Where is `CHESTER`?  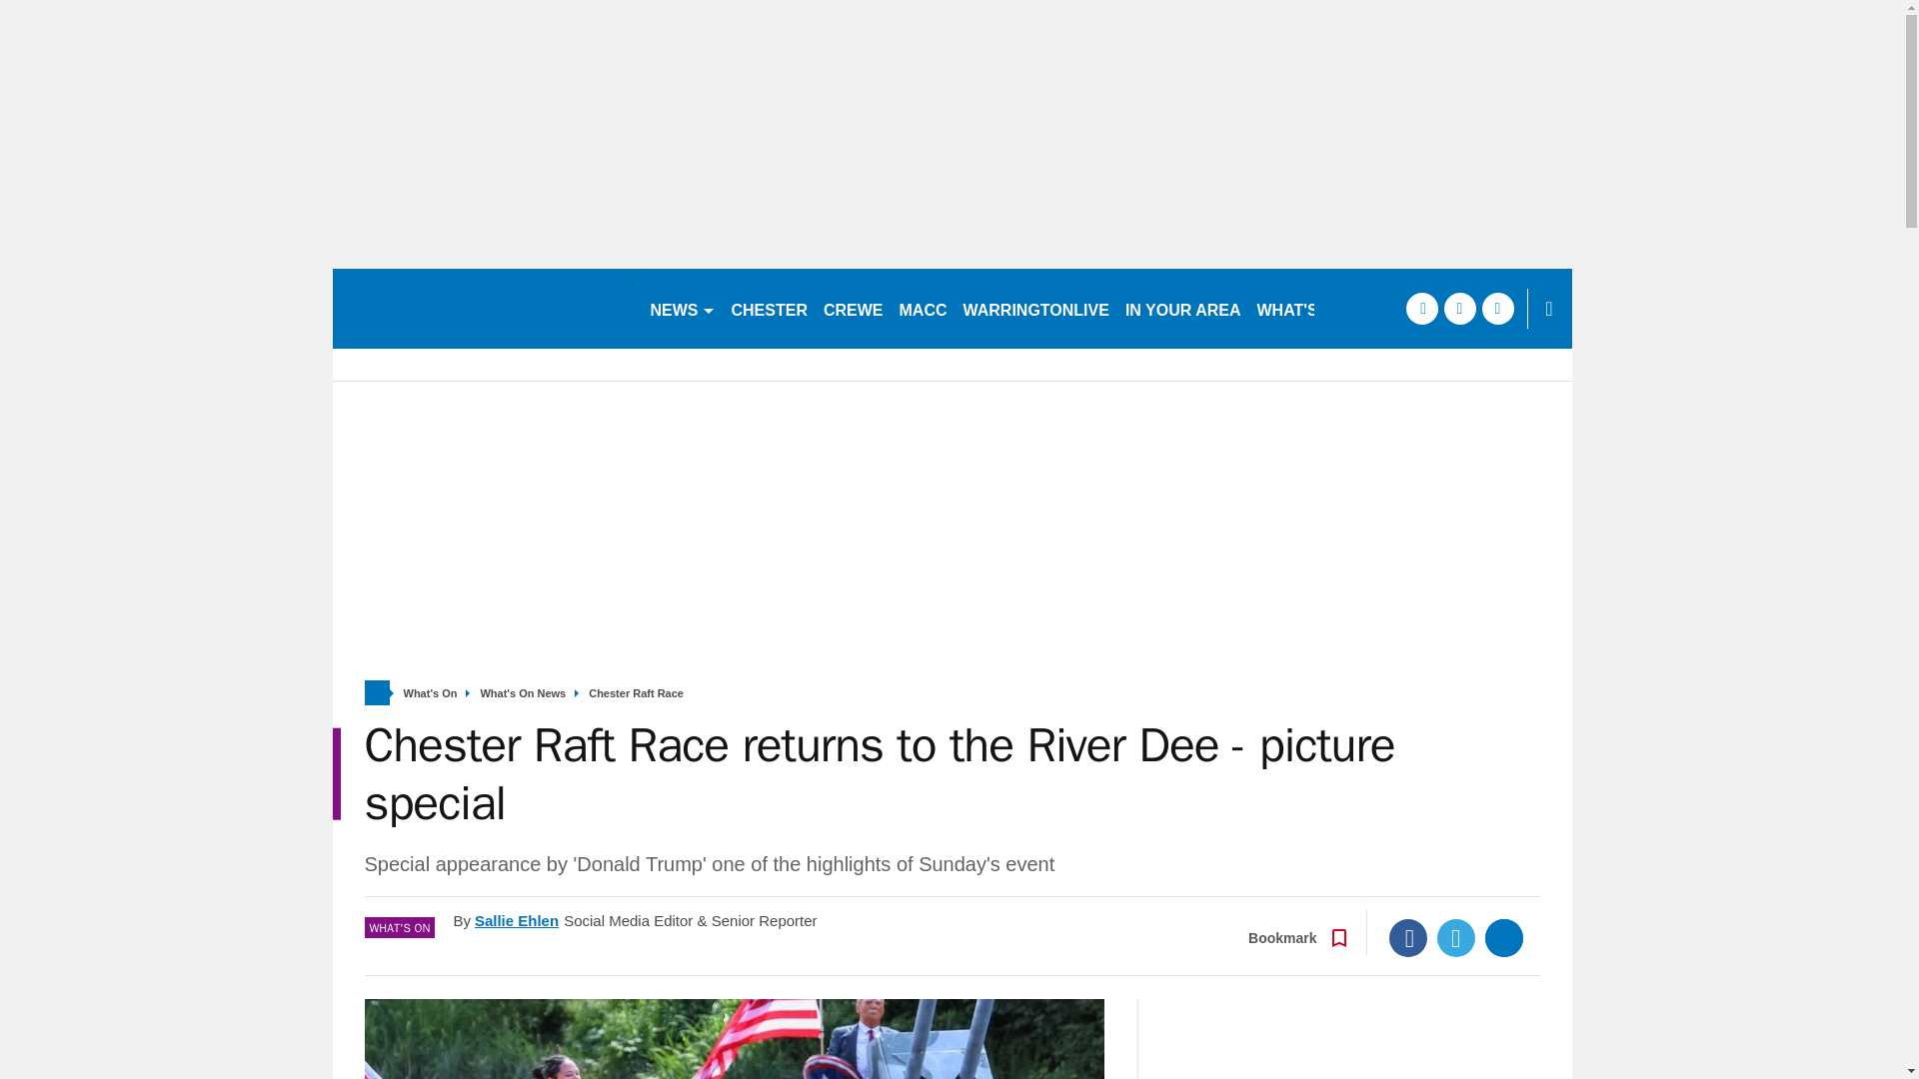
CHESTER is located at coordinates (770, 308).